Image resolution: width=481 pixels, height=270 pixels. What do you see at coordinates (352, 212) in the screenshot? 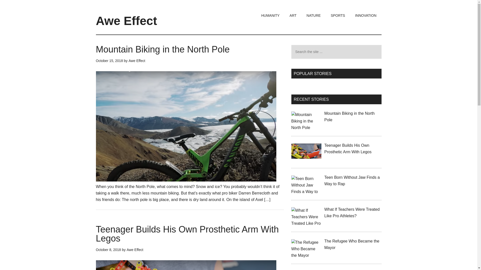
I see `What If Teachers Were Treated Like Pro Athletes?` at bounding box center [352, 212].